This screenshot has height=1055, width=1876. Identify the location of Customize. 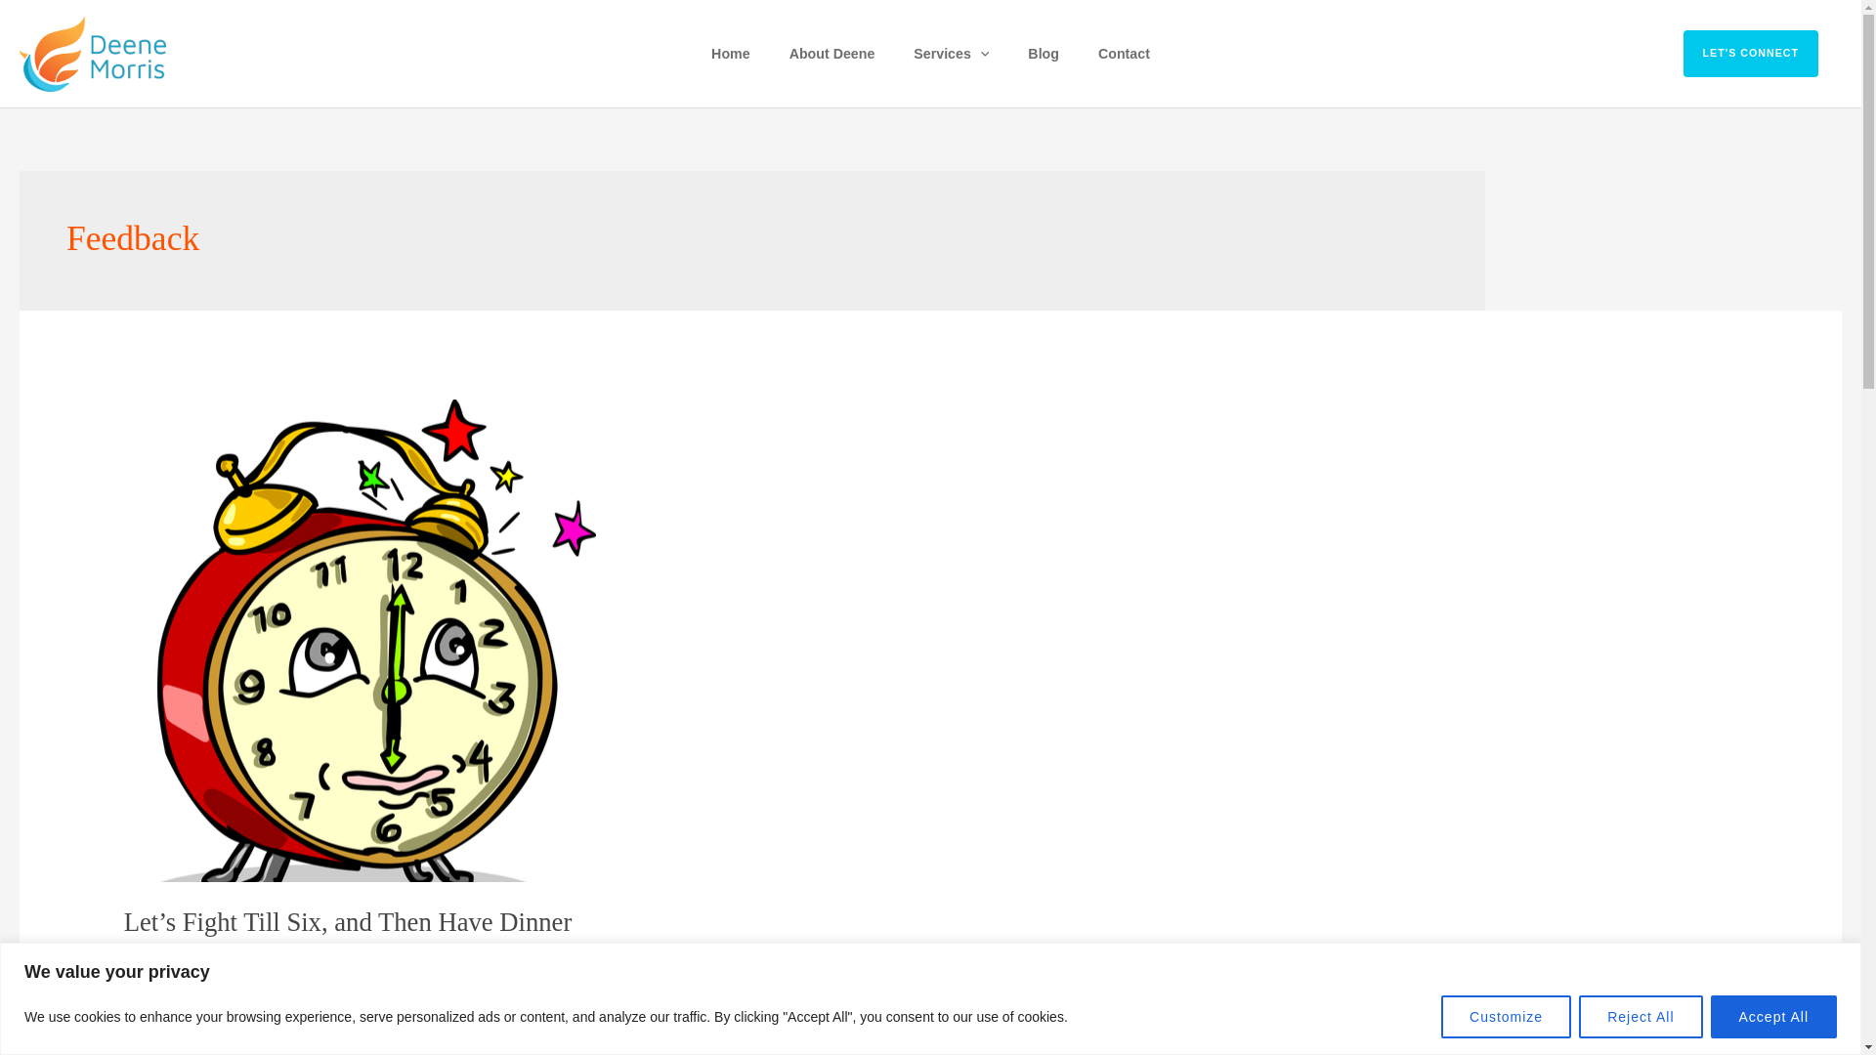
(1506, 1016).